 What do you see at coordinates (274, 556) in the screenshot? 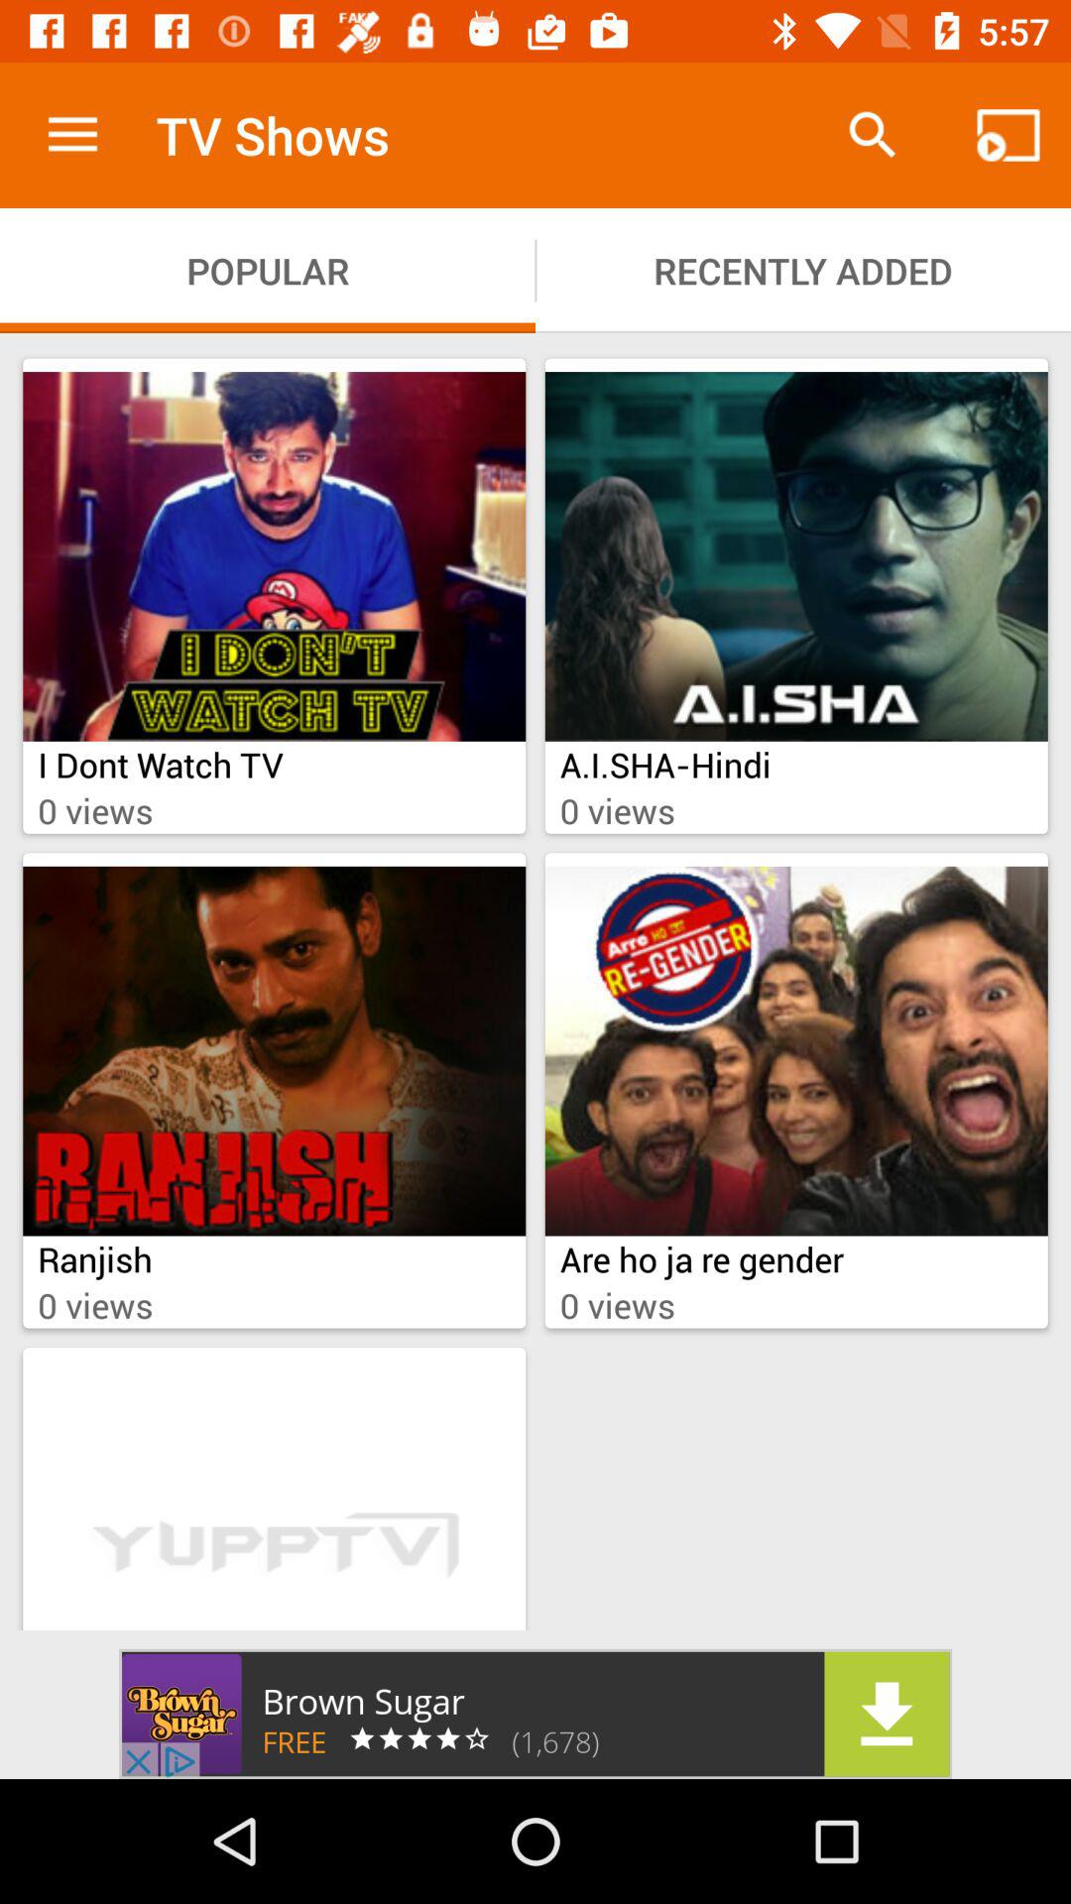
I see `go to the first row first column` at bounding box center [274, 556].